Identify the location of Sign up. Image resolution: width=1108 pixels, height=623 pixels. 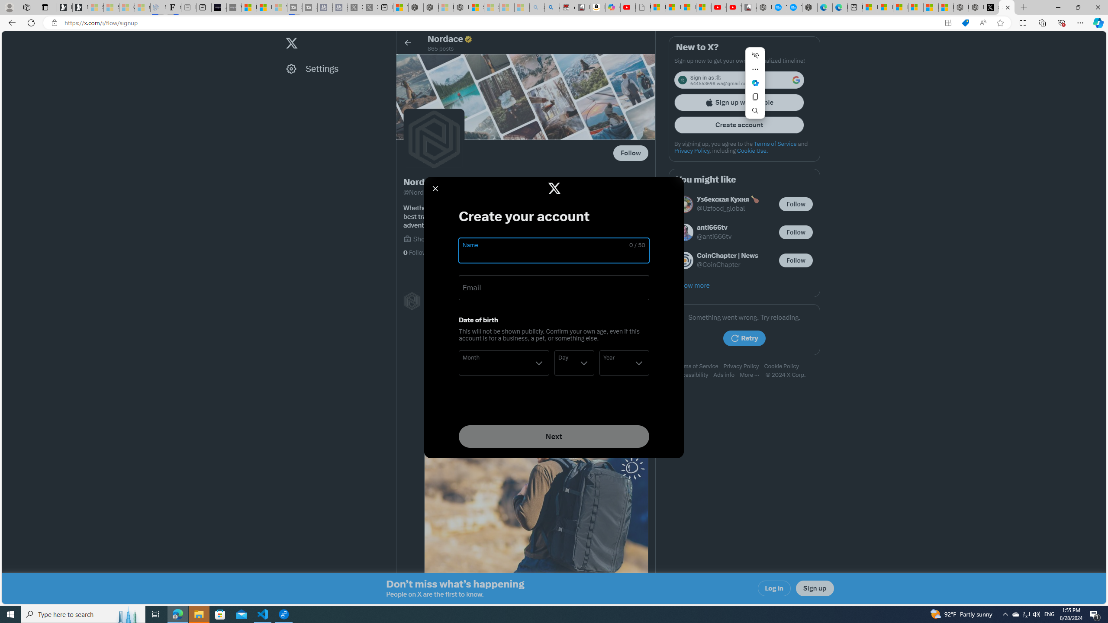
(815, 588).